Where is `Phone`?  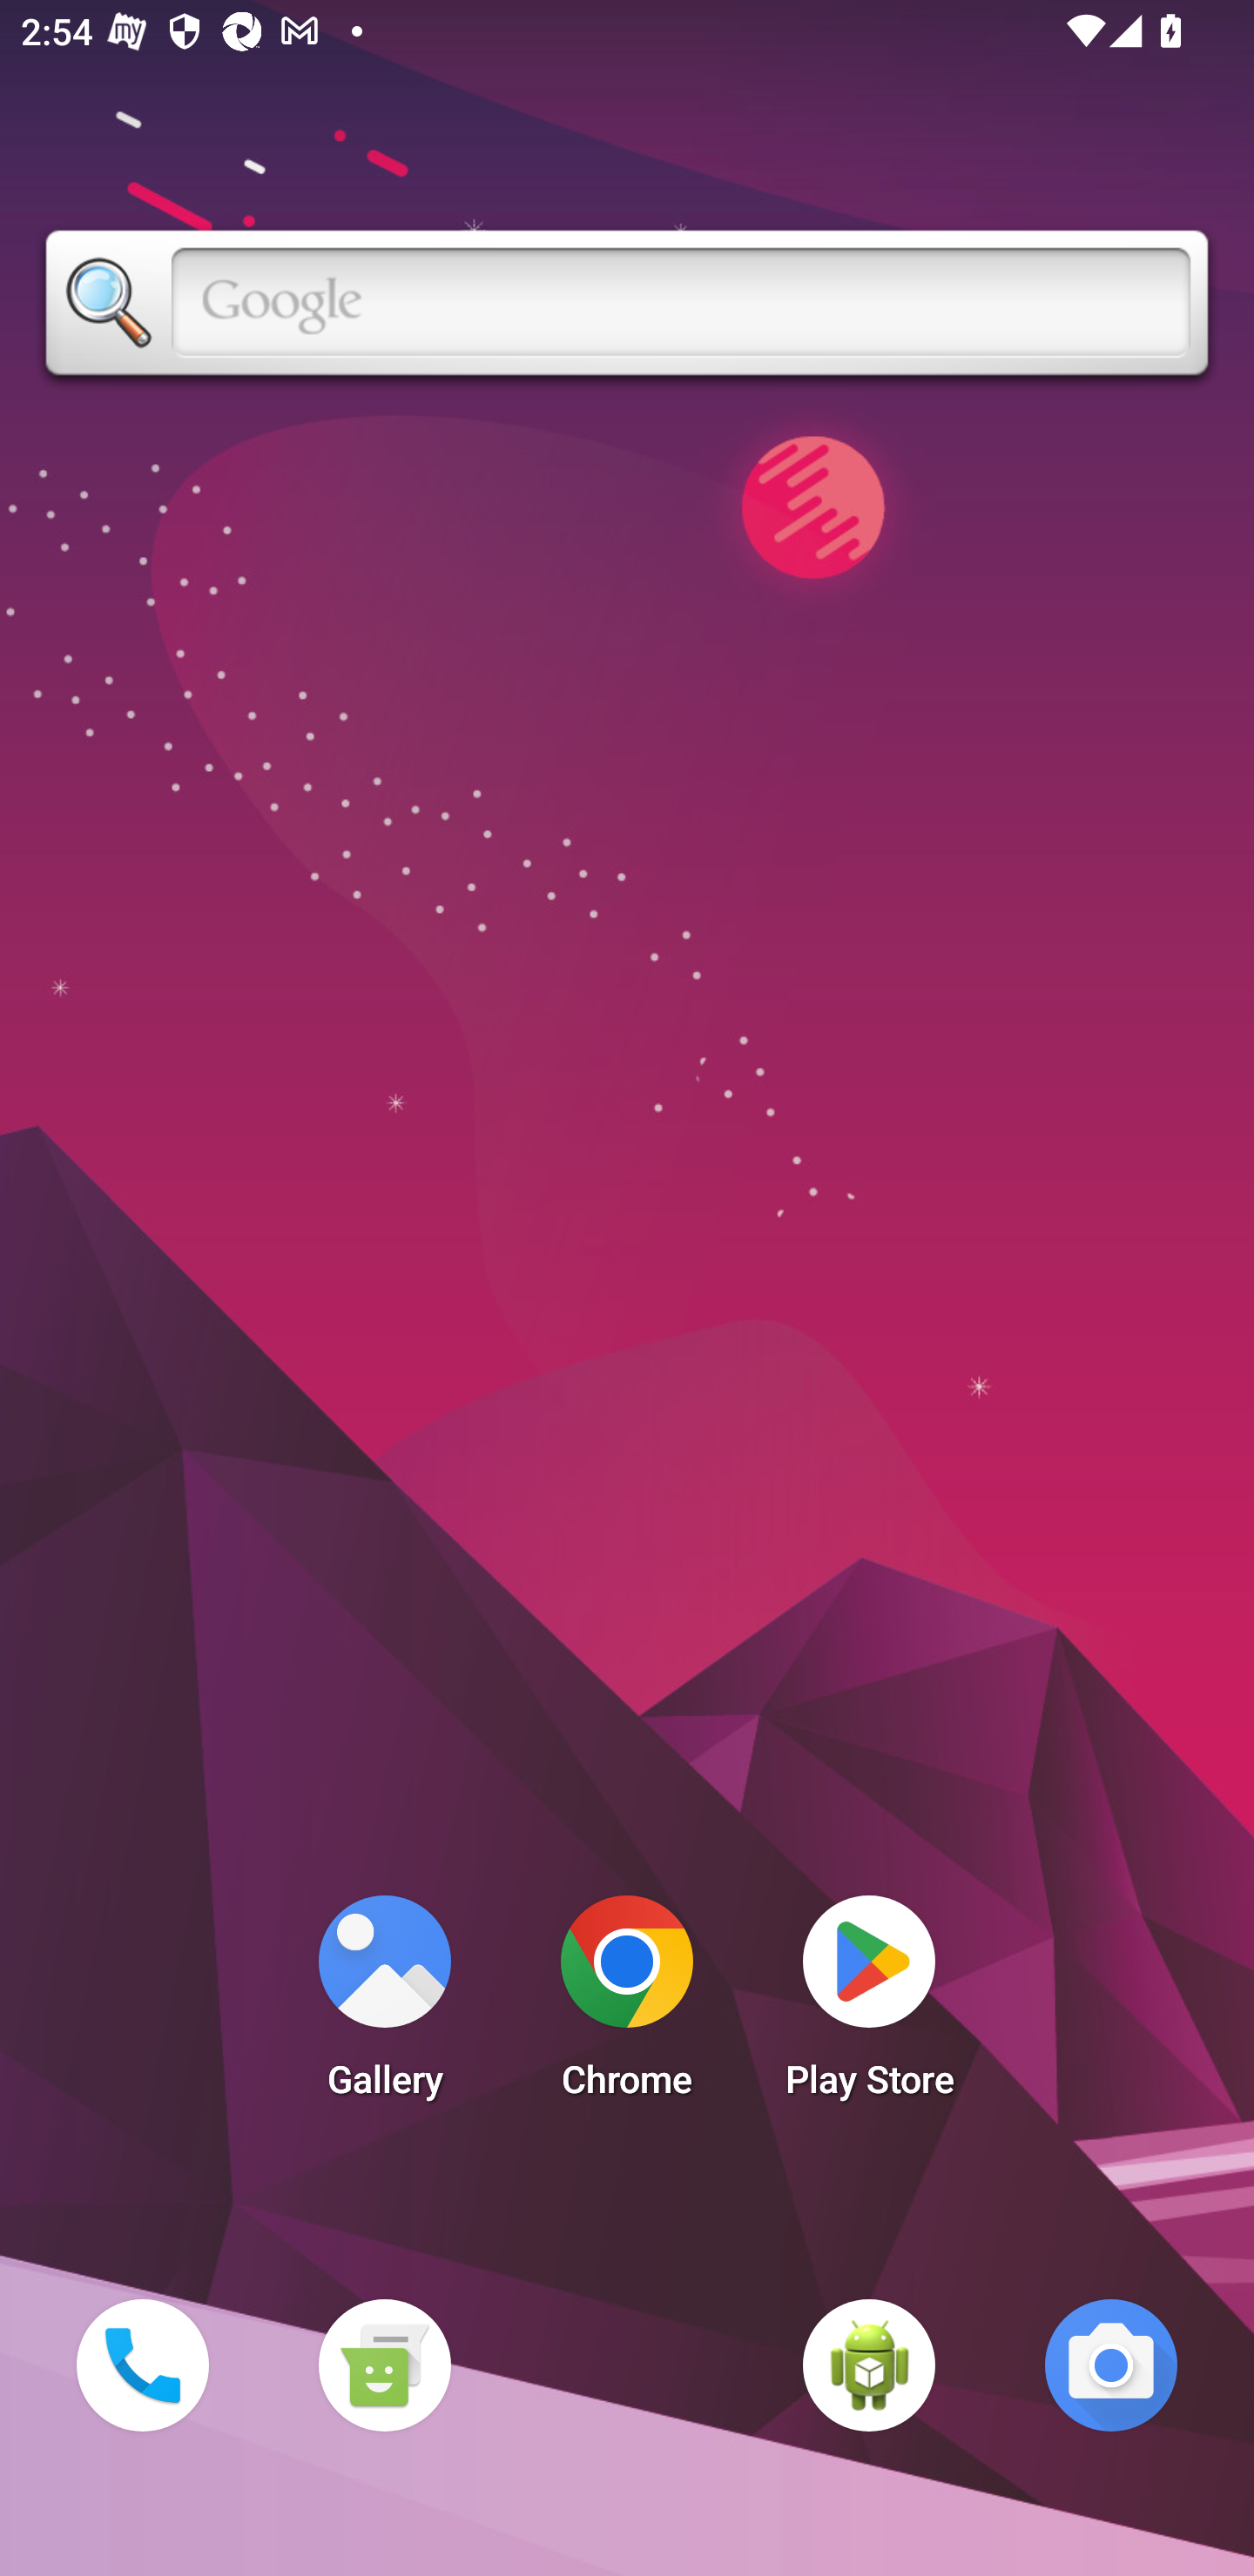 Phone is located at coordinates (142, 2365).